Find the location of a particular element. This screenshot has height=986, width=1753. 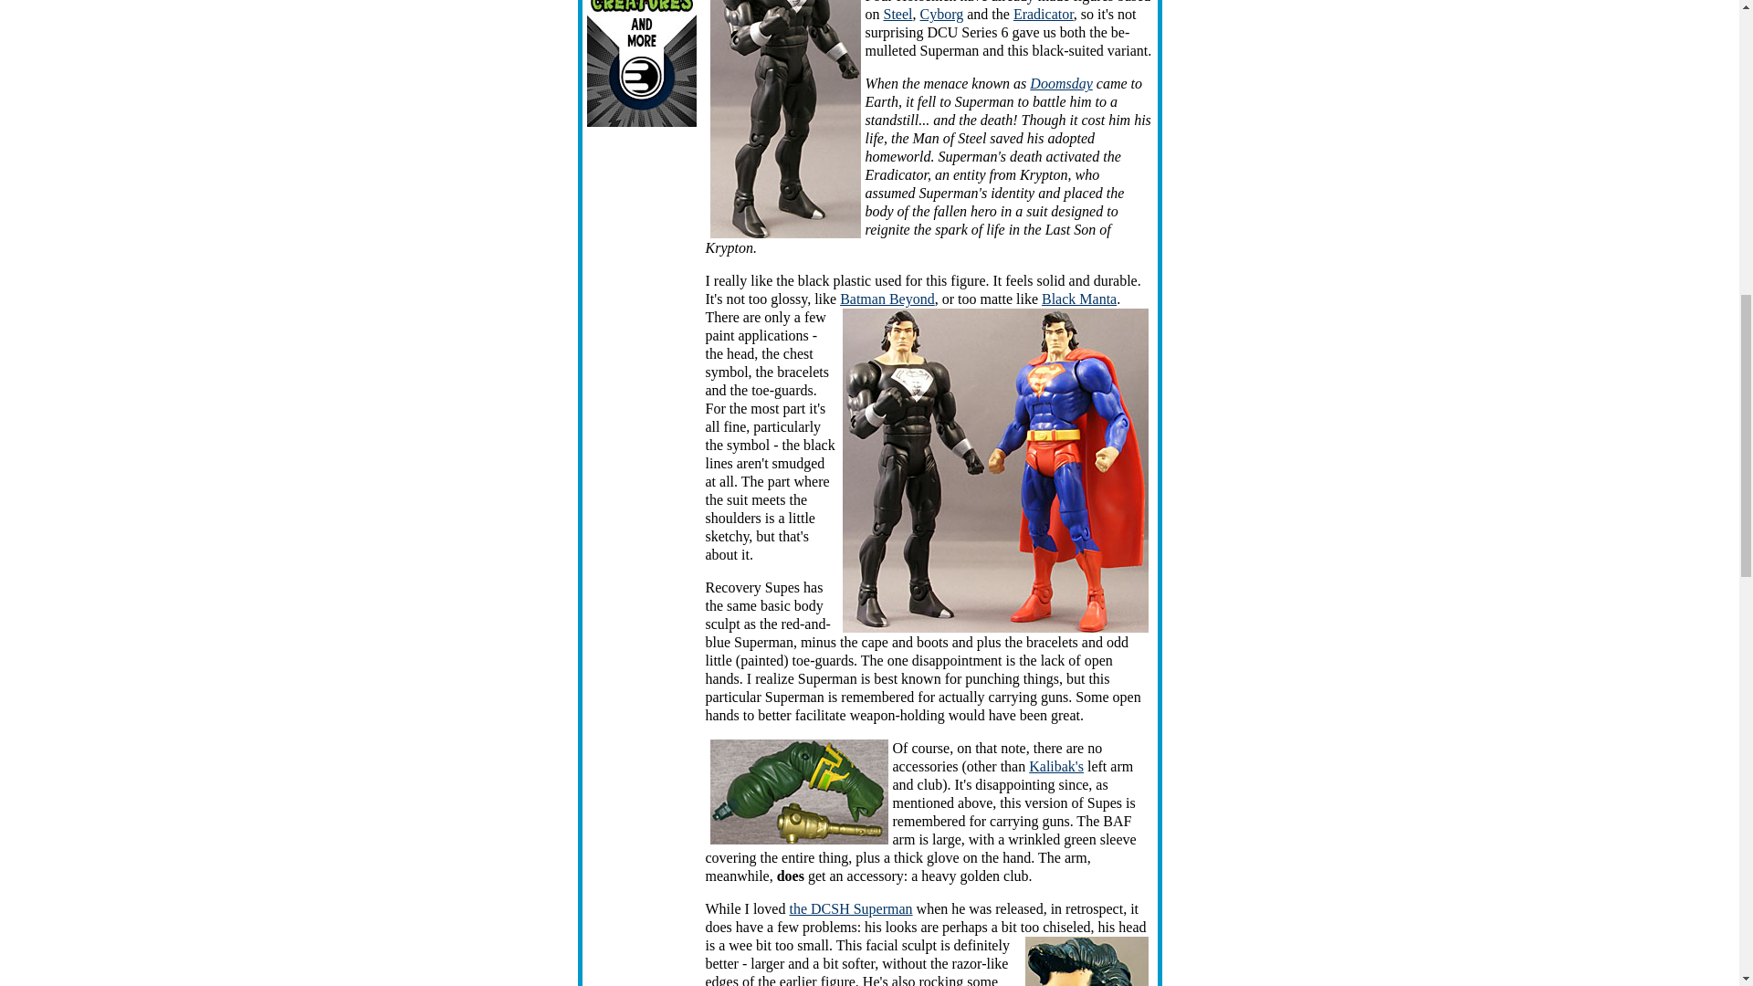

Recovery Suit Superman is located at coordinates (785, 119).